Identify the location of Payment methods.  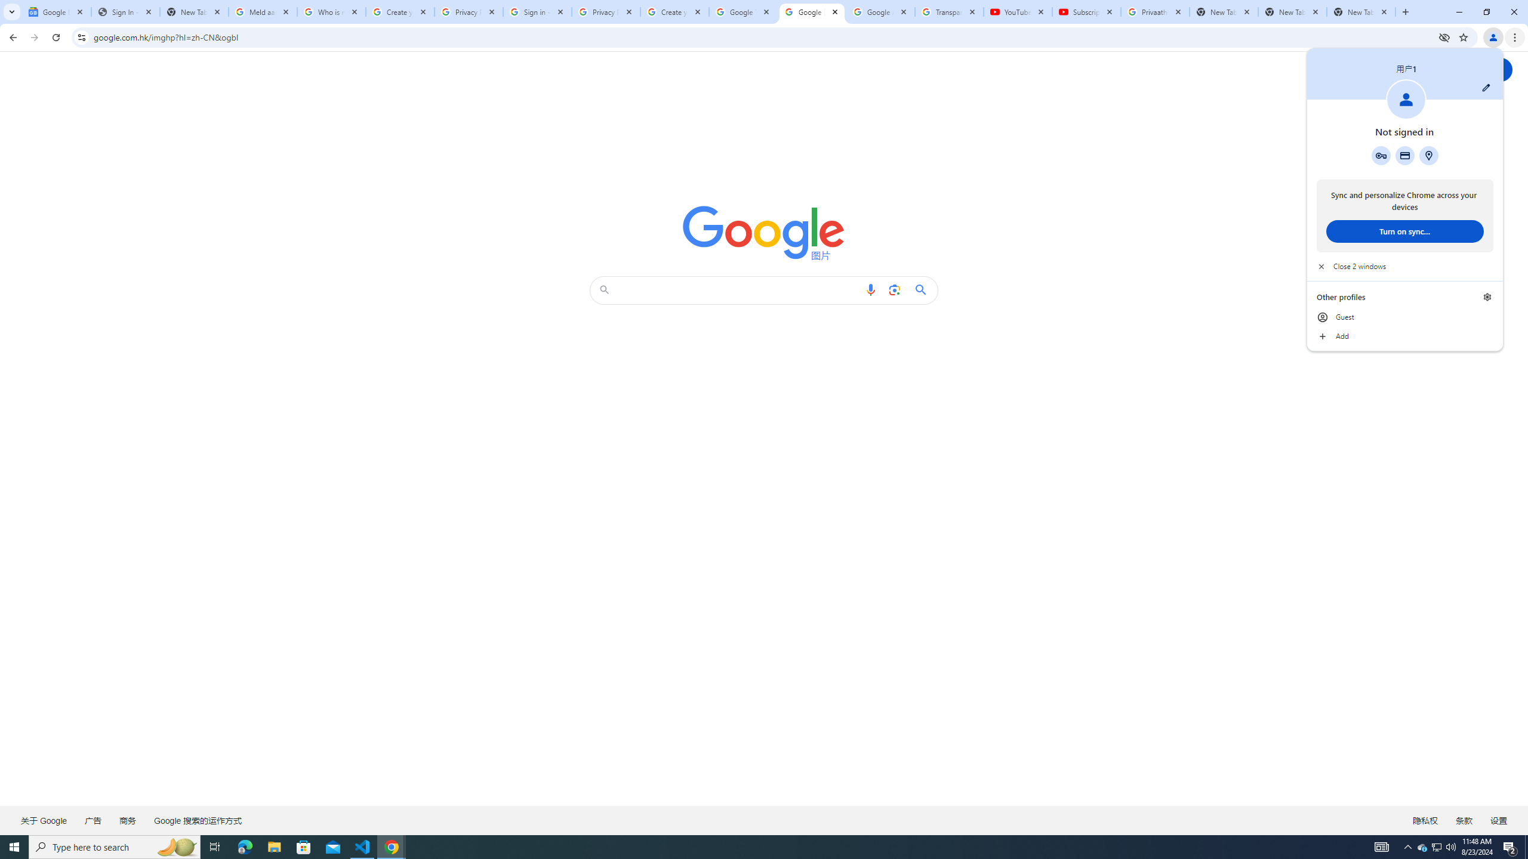
(1405, 155).